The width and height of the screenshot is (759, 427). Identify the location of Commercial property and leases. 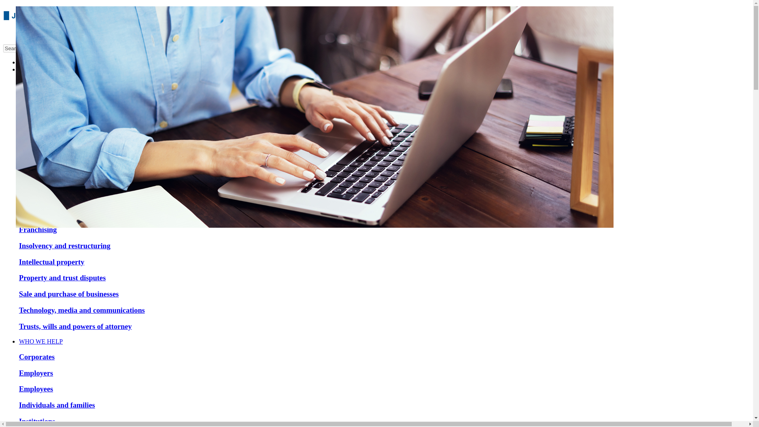
(70, 100).